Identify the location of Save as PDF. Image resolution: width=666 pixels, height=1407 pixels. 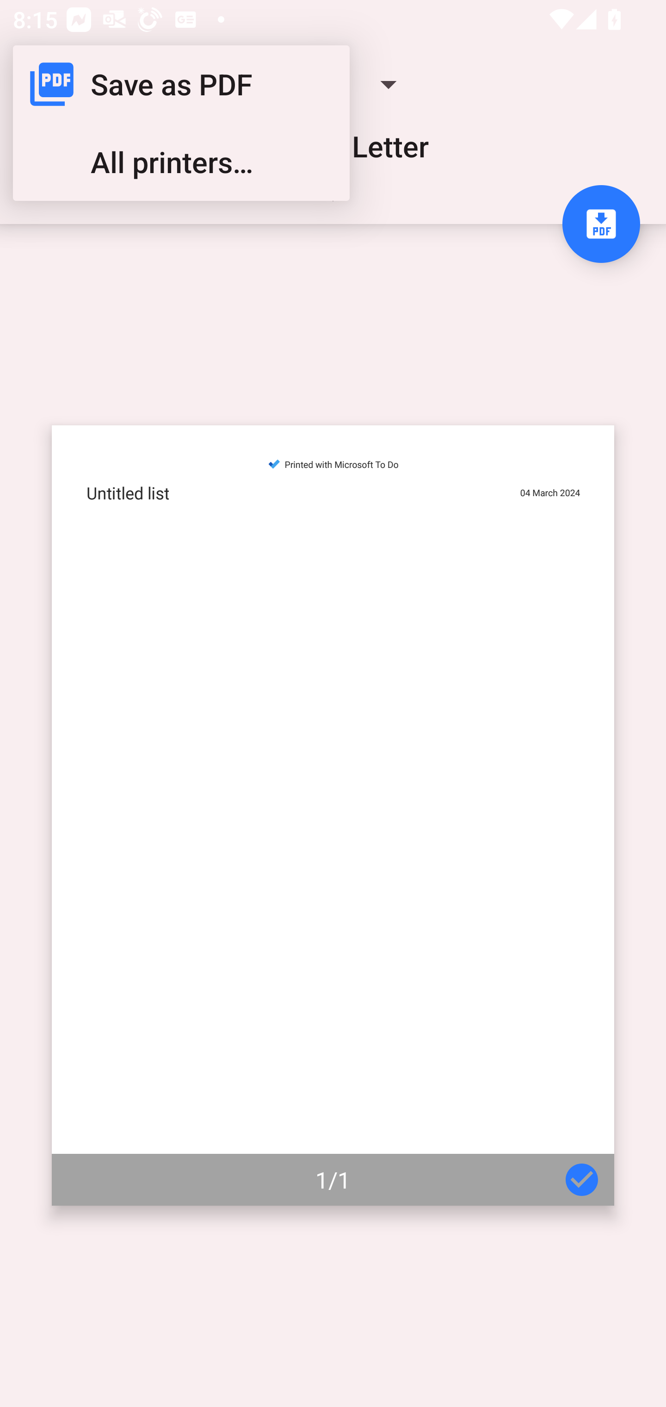
(181, 84).